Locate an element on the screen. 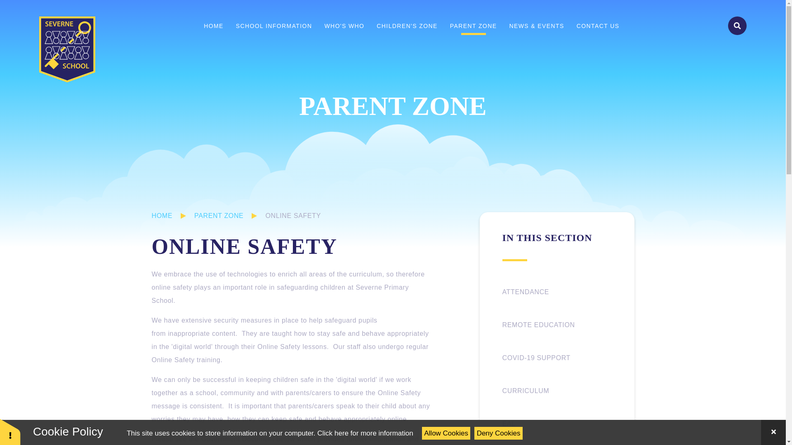 This screenshot has height=445, width=792. See cookie policy is located at coordinates (365, 433).